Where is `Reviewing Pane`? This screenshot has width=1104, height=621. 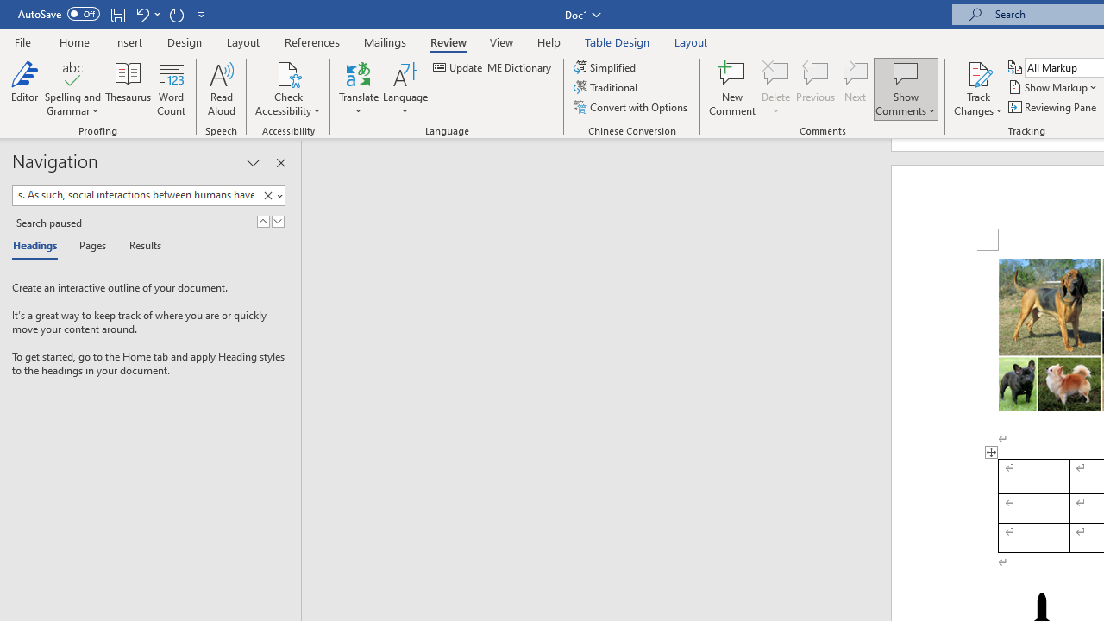
Reviewing Pane is located at coordinates (1054, 107).